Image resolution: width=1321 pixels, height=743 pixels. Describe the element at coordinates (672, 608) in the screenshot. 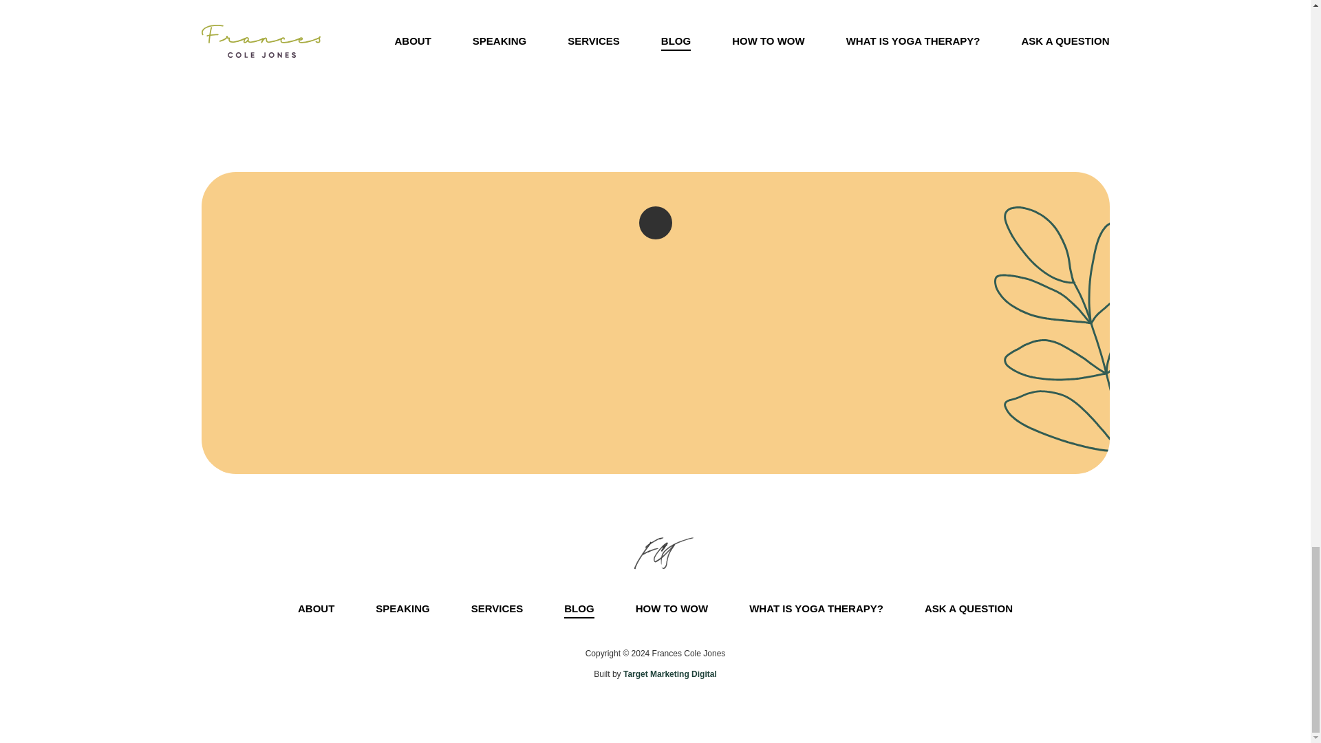

I see `HOW TO WOW` at that location.